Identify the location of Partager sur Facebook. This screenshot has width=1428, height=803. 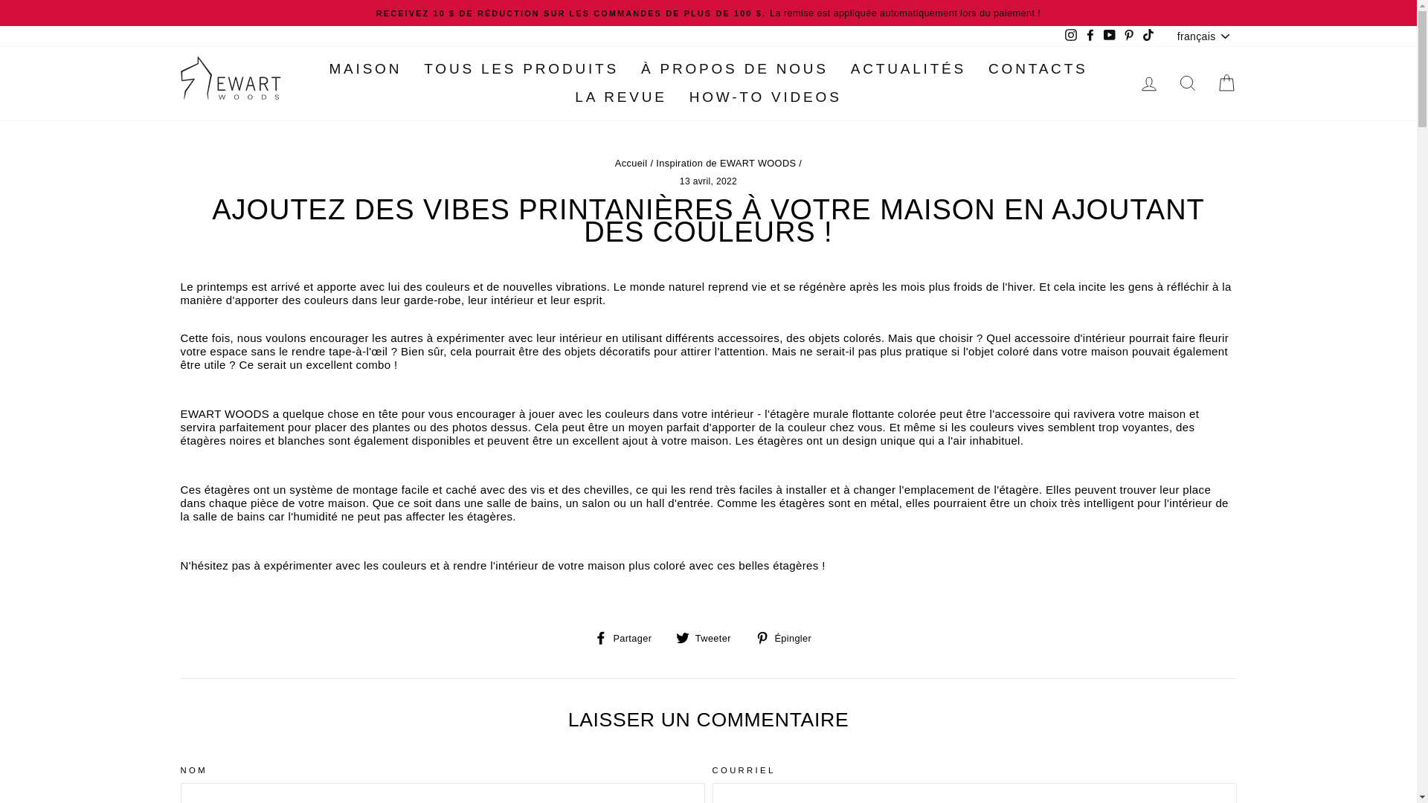
(628, 637).